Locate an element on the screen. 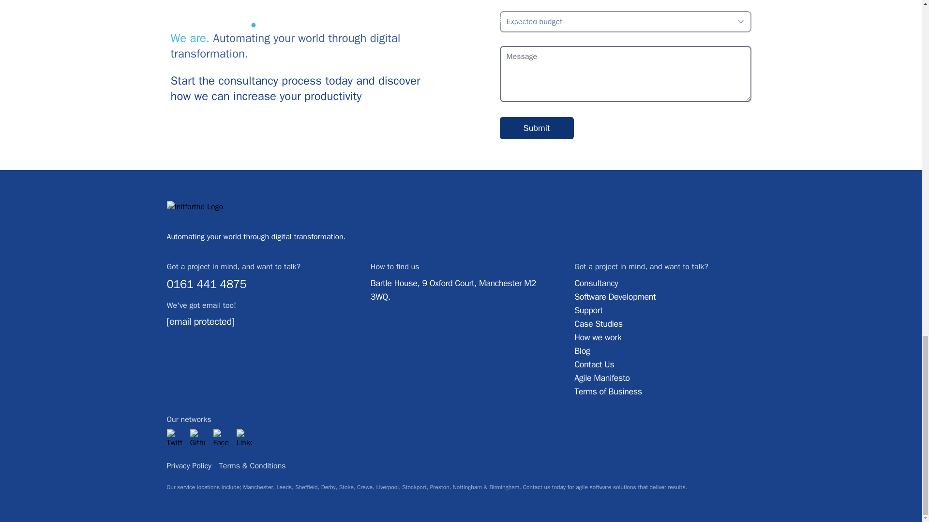 This screenshot has width=929, height=522. 0161 441 4875 is located at coordinates (206, 284).